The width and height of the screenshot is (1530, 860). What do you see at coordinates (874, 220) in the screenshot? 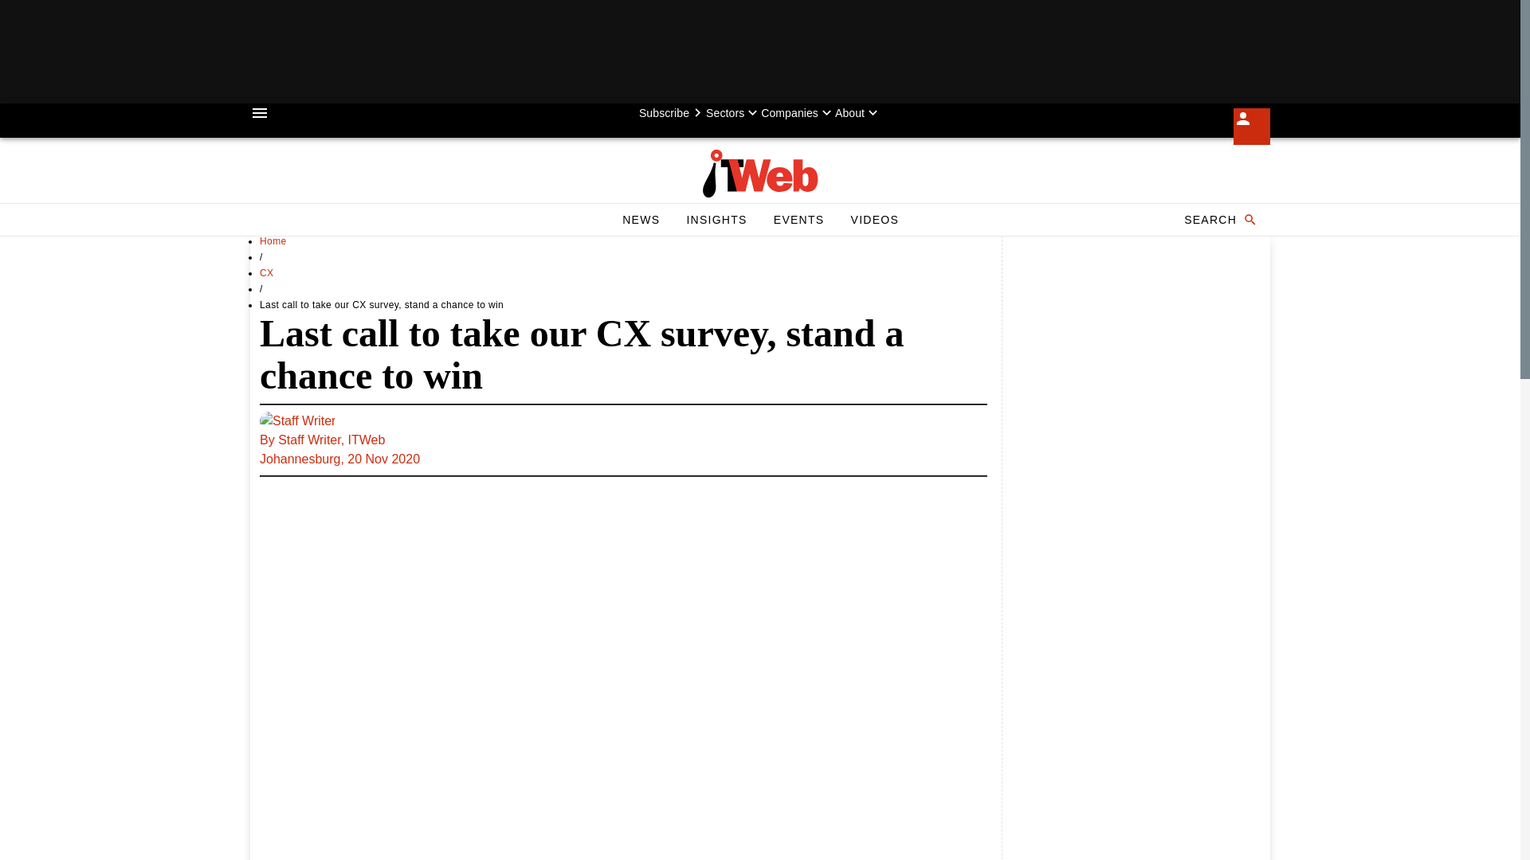
I see `INSIGHTS` at bounding box center [874, 220].